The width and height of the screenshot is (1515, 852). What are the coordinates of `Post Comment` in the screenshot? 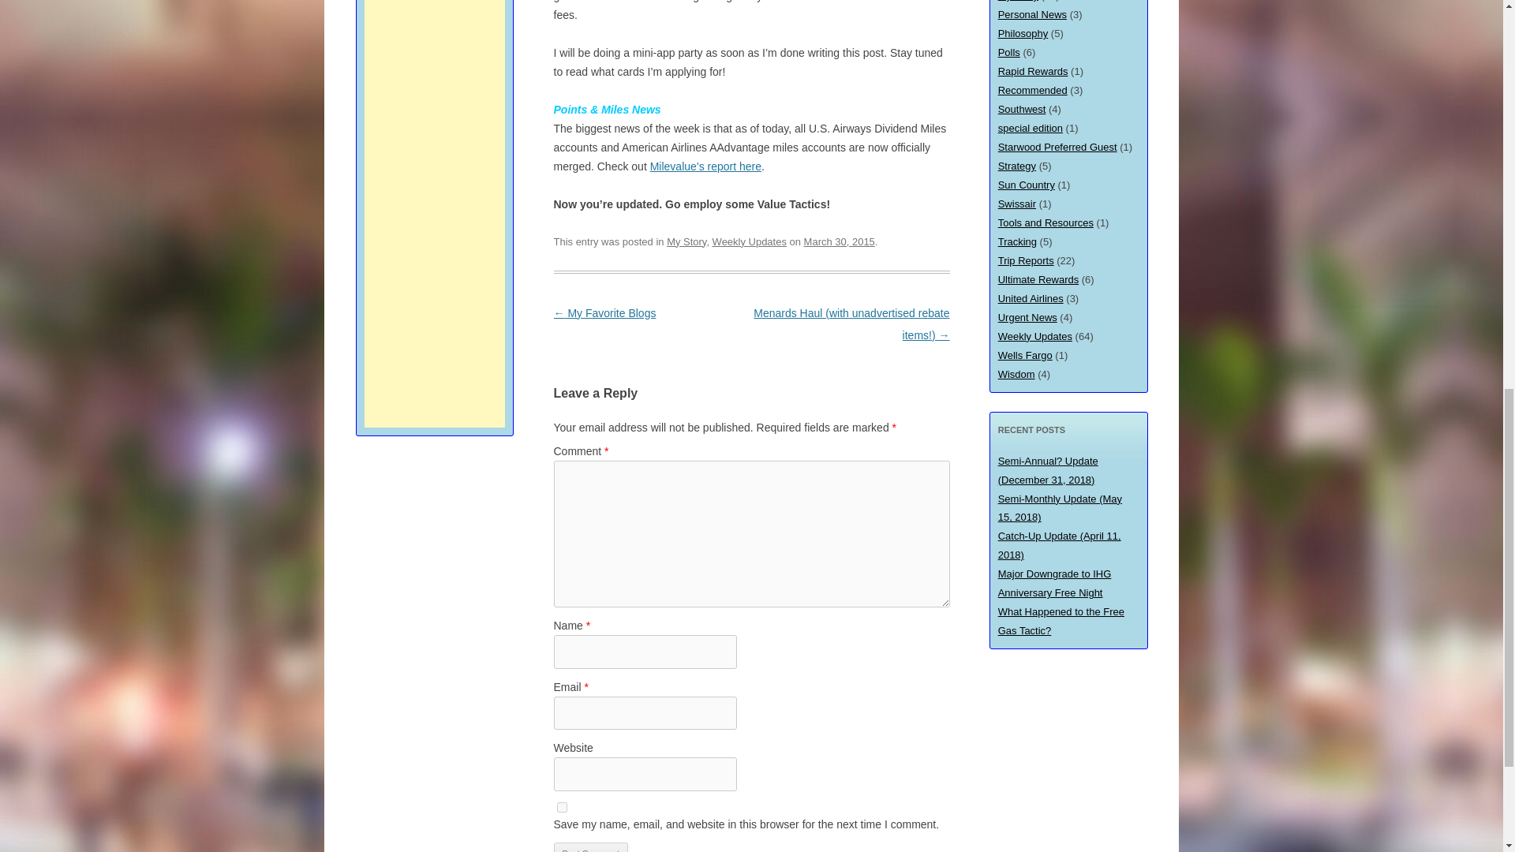 It's located at (591, 847).